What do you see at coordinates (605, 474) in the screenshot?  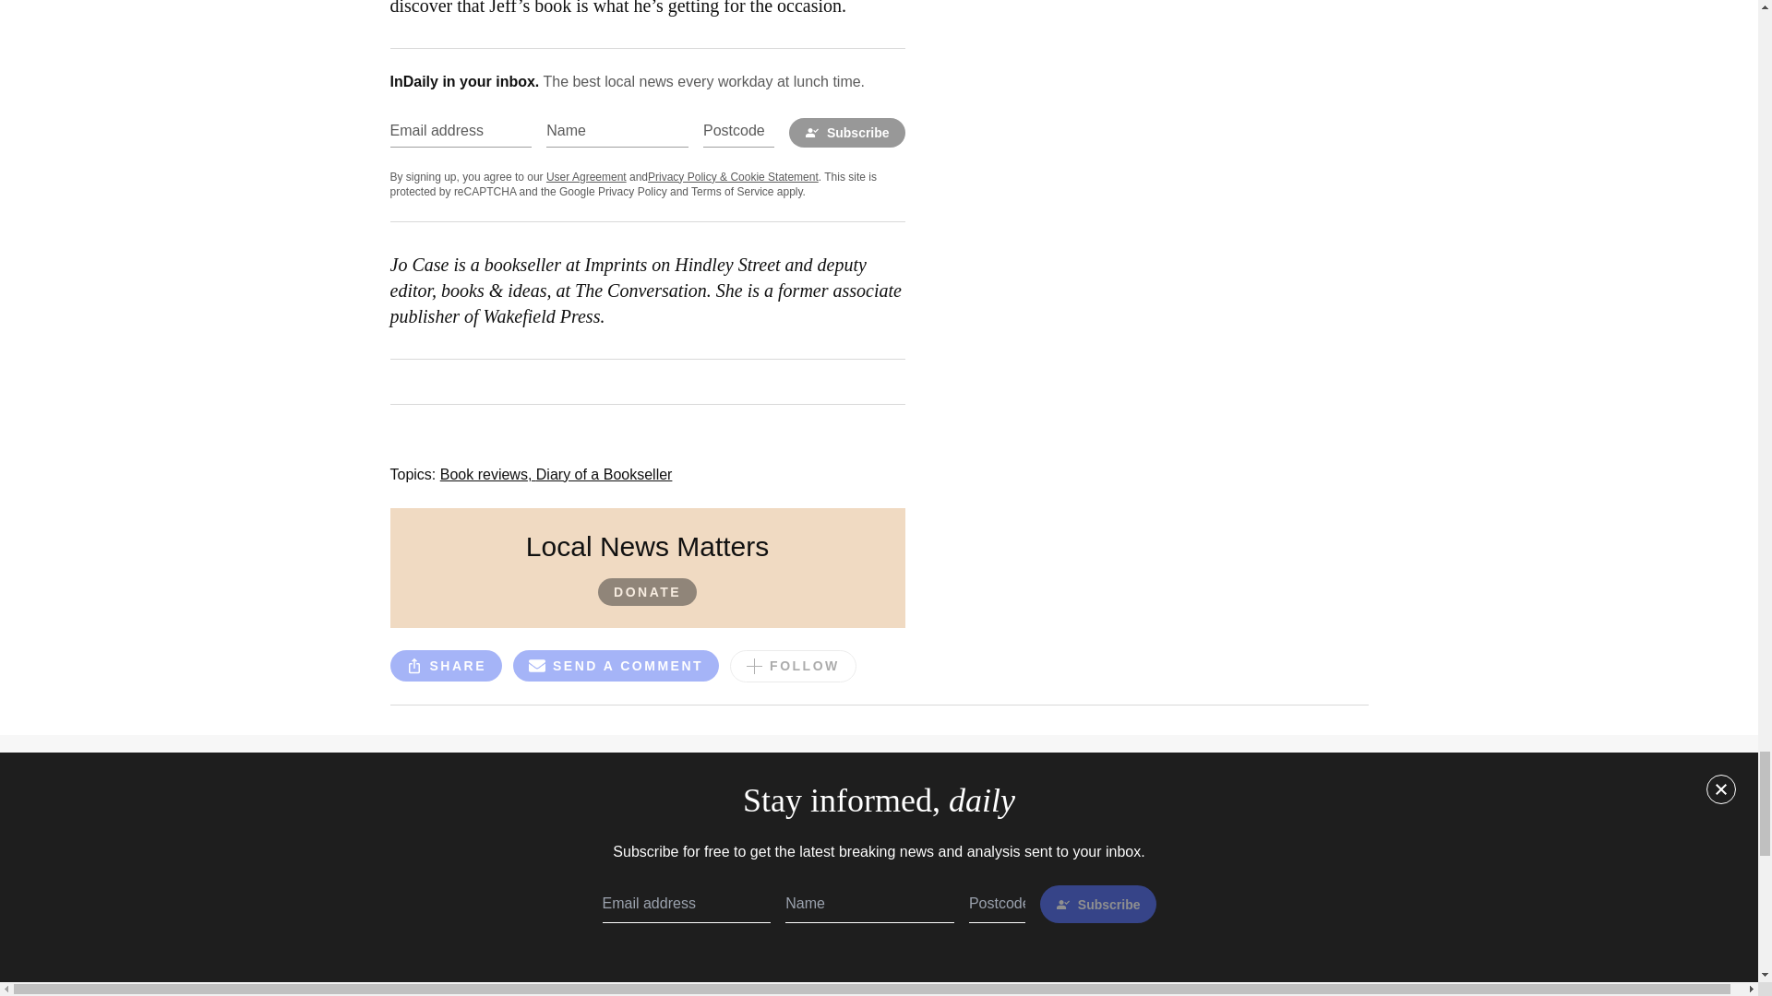 I see `Diary of a Bookseller` at bounding box center [605, 474].